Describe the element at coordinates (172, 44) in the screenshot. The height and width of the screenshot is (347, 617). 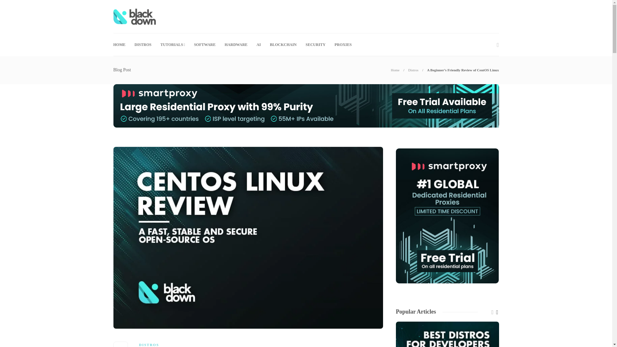
I see `TUTORIALS` at that location.